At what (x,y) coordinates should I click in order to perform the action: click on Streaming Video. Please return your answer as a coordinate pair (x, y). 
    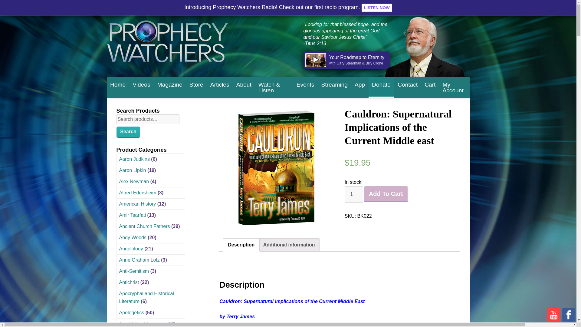
    Looking at the image, I should click on (334, 84).